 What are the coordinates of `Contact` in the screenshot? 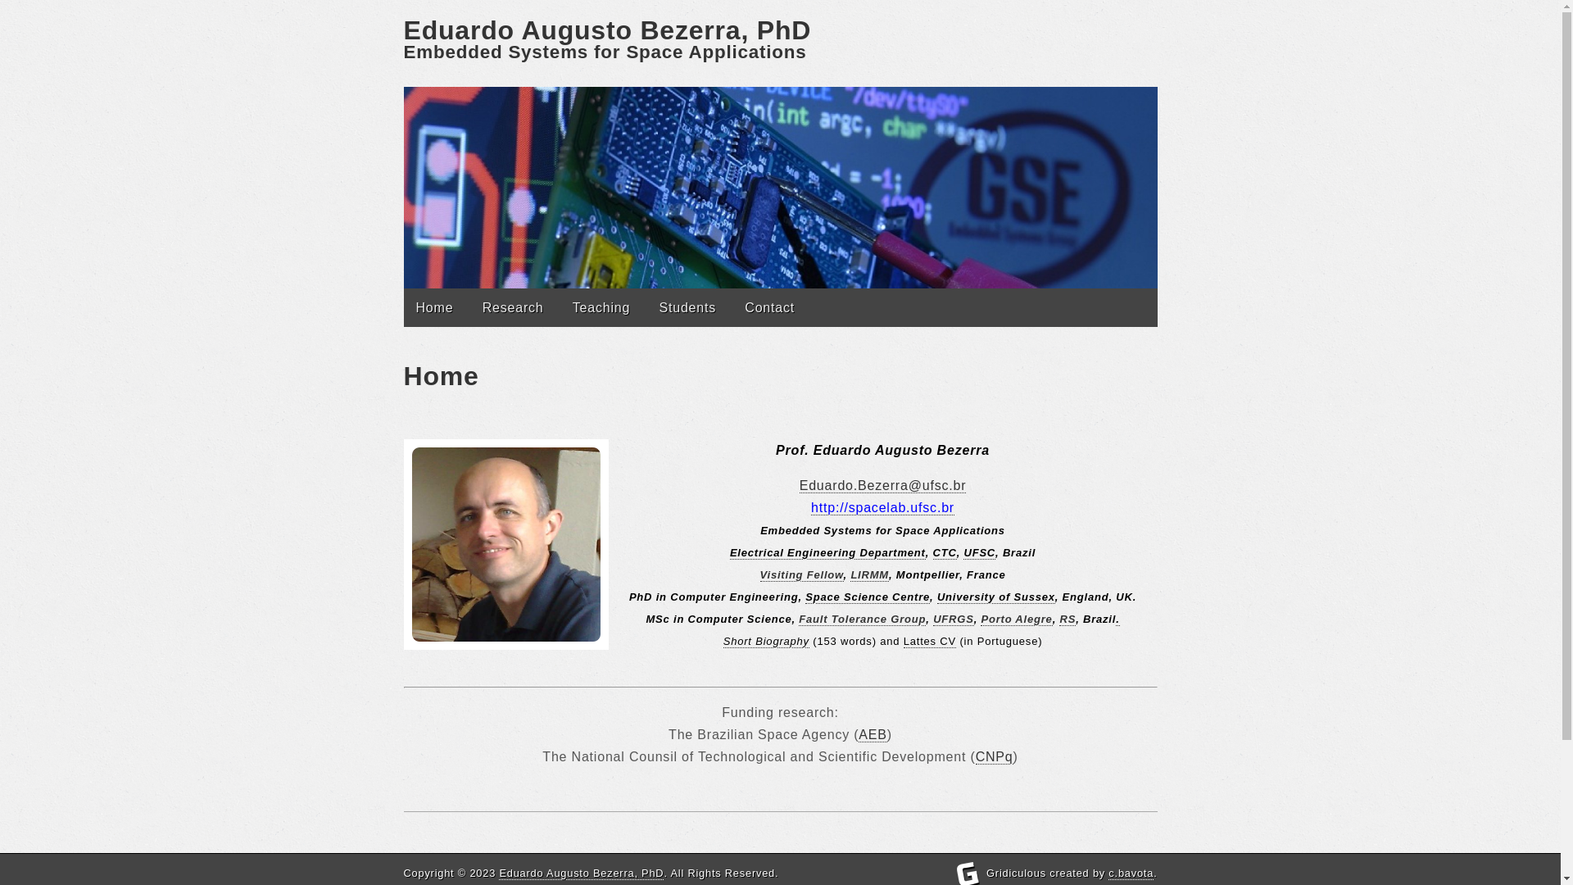 It's located at (770, 308).